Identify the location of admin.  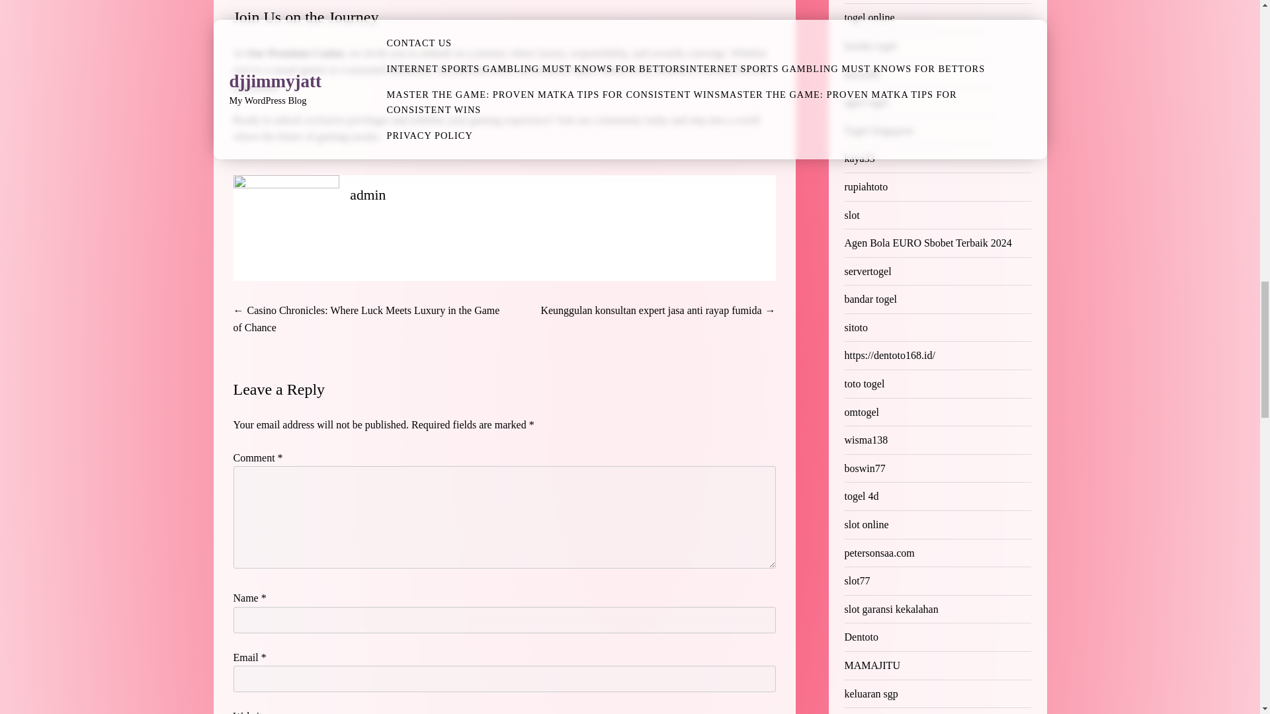
(368, 194).